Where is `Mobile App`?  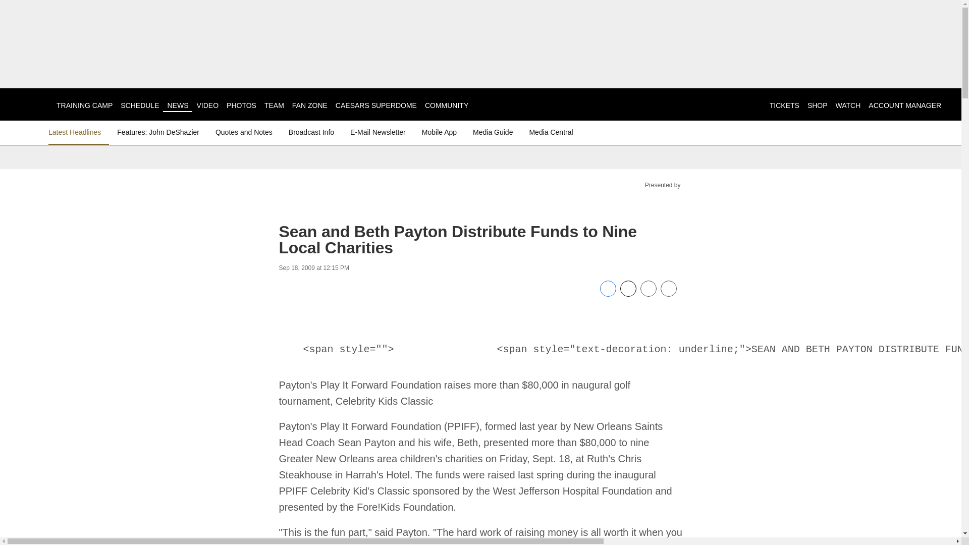 Mobile App is located at coordinates (439, 132).